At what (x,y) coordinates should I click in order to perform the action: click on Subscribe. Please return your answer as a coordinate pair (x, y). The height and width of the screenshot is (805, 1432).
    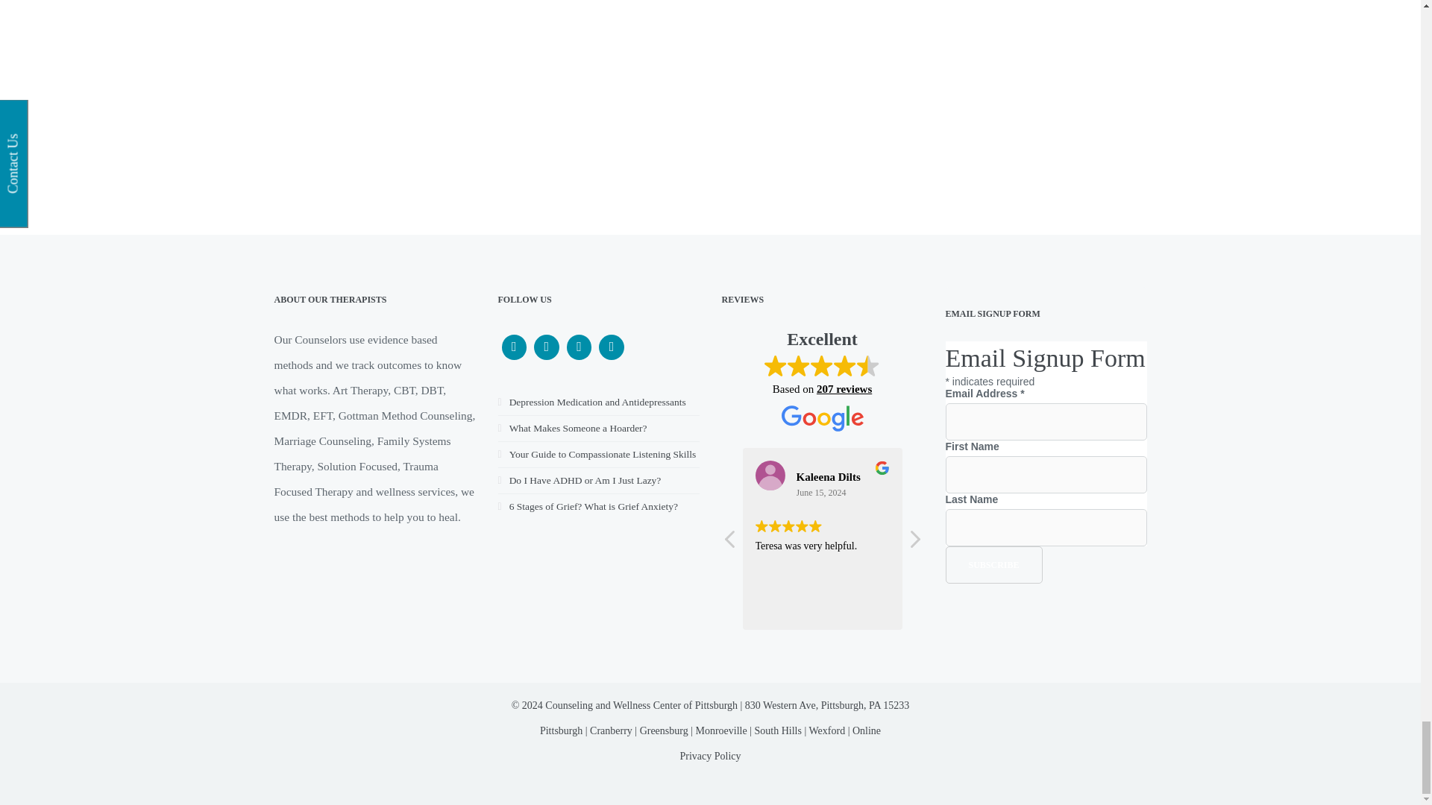
    Looking at the image, I should click on (993, 565).